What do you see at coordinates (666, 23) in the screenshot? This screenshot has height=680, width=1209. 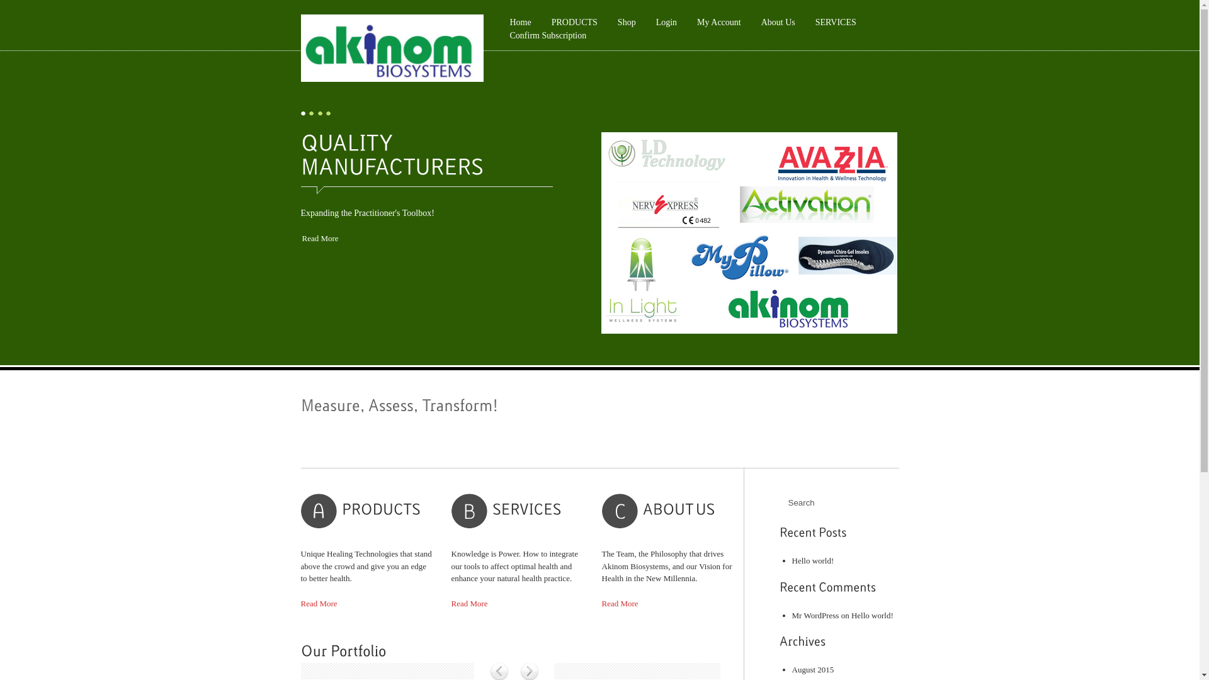 I see `Login` at bounding box center [666, 23].